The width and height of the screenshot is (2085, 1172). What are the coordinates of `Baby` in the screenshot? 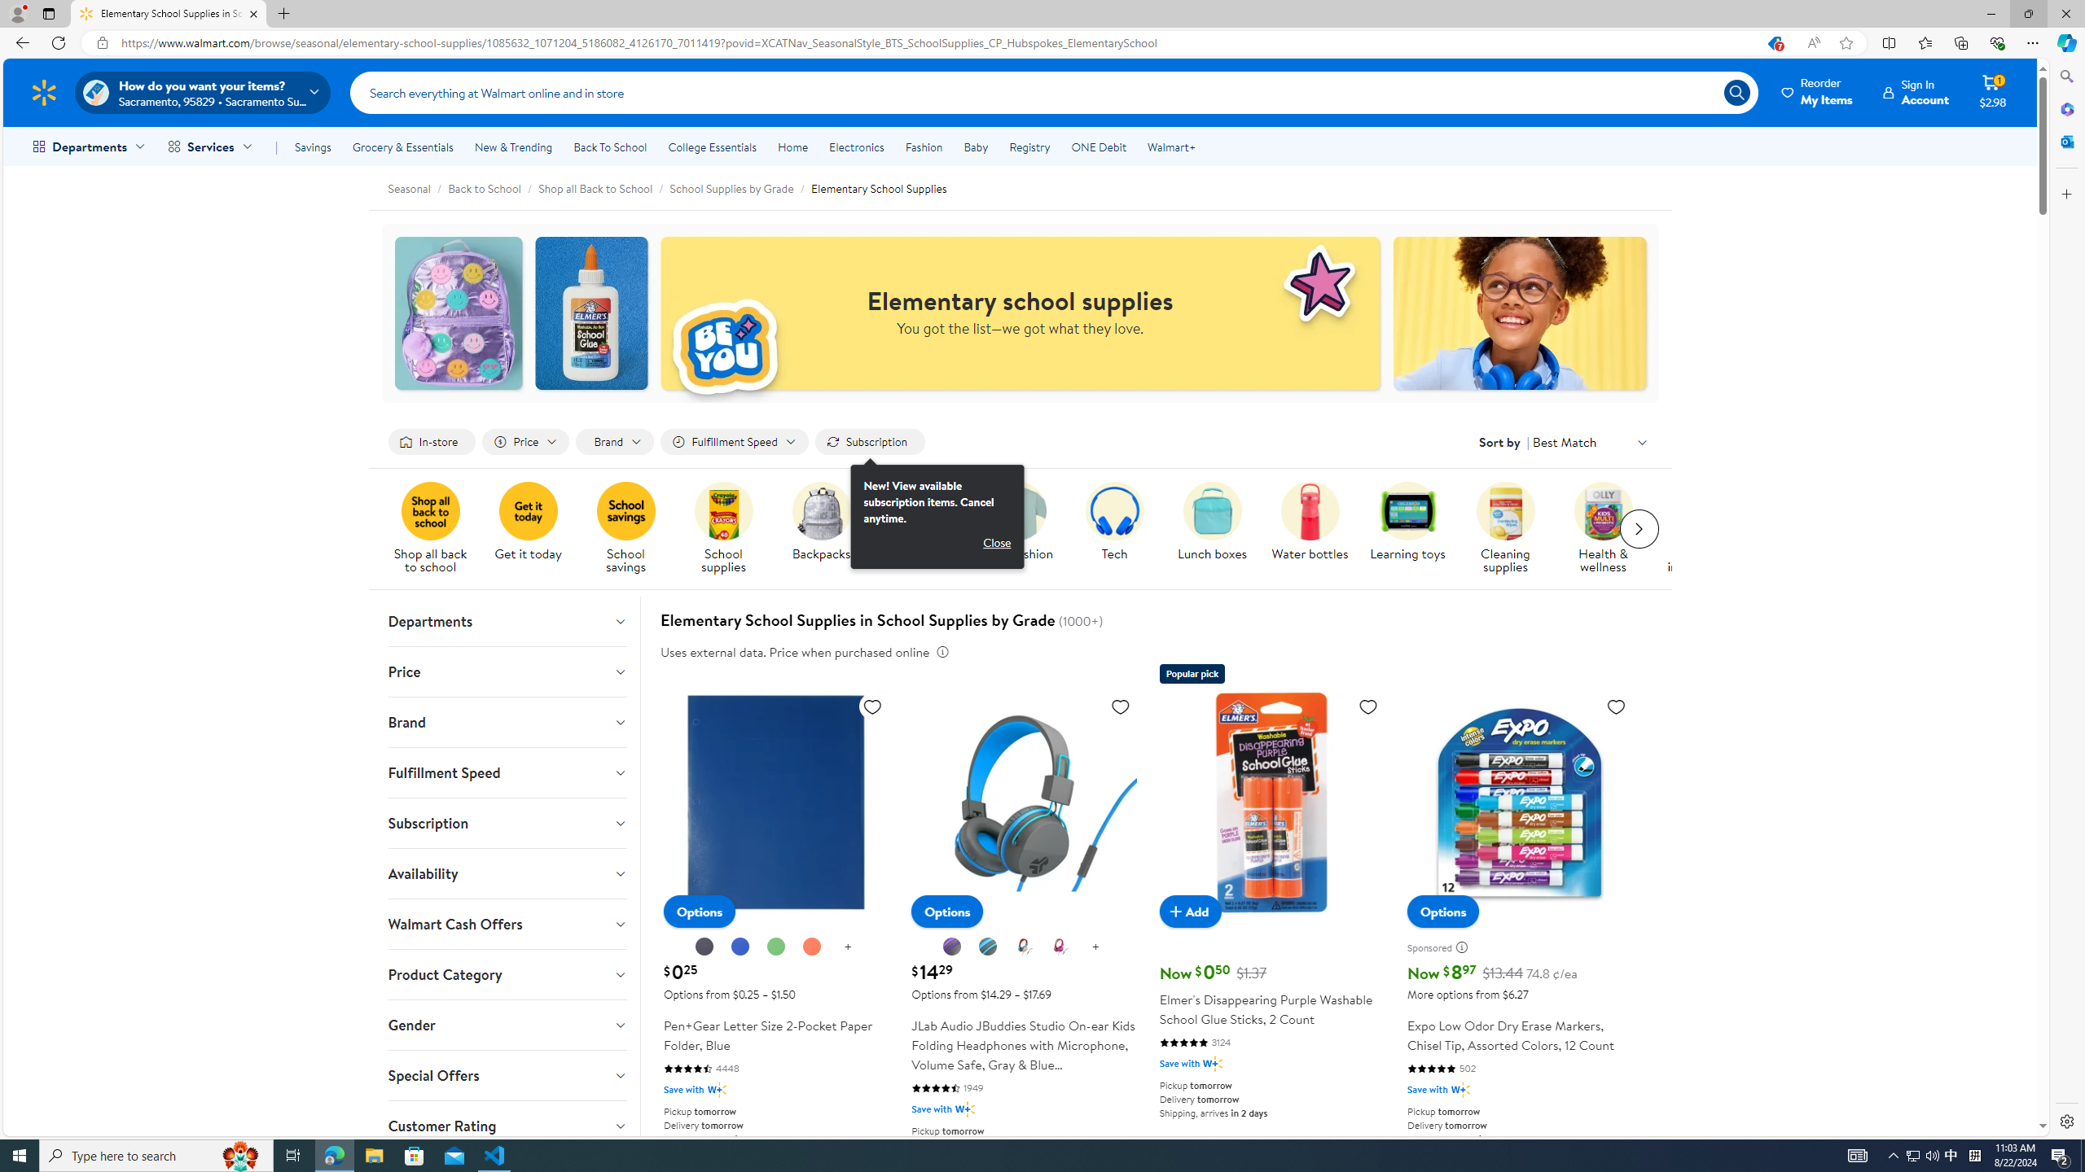 It's located at (977, 146).